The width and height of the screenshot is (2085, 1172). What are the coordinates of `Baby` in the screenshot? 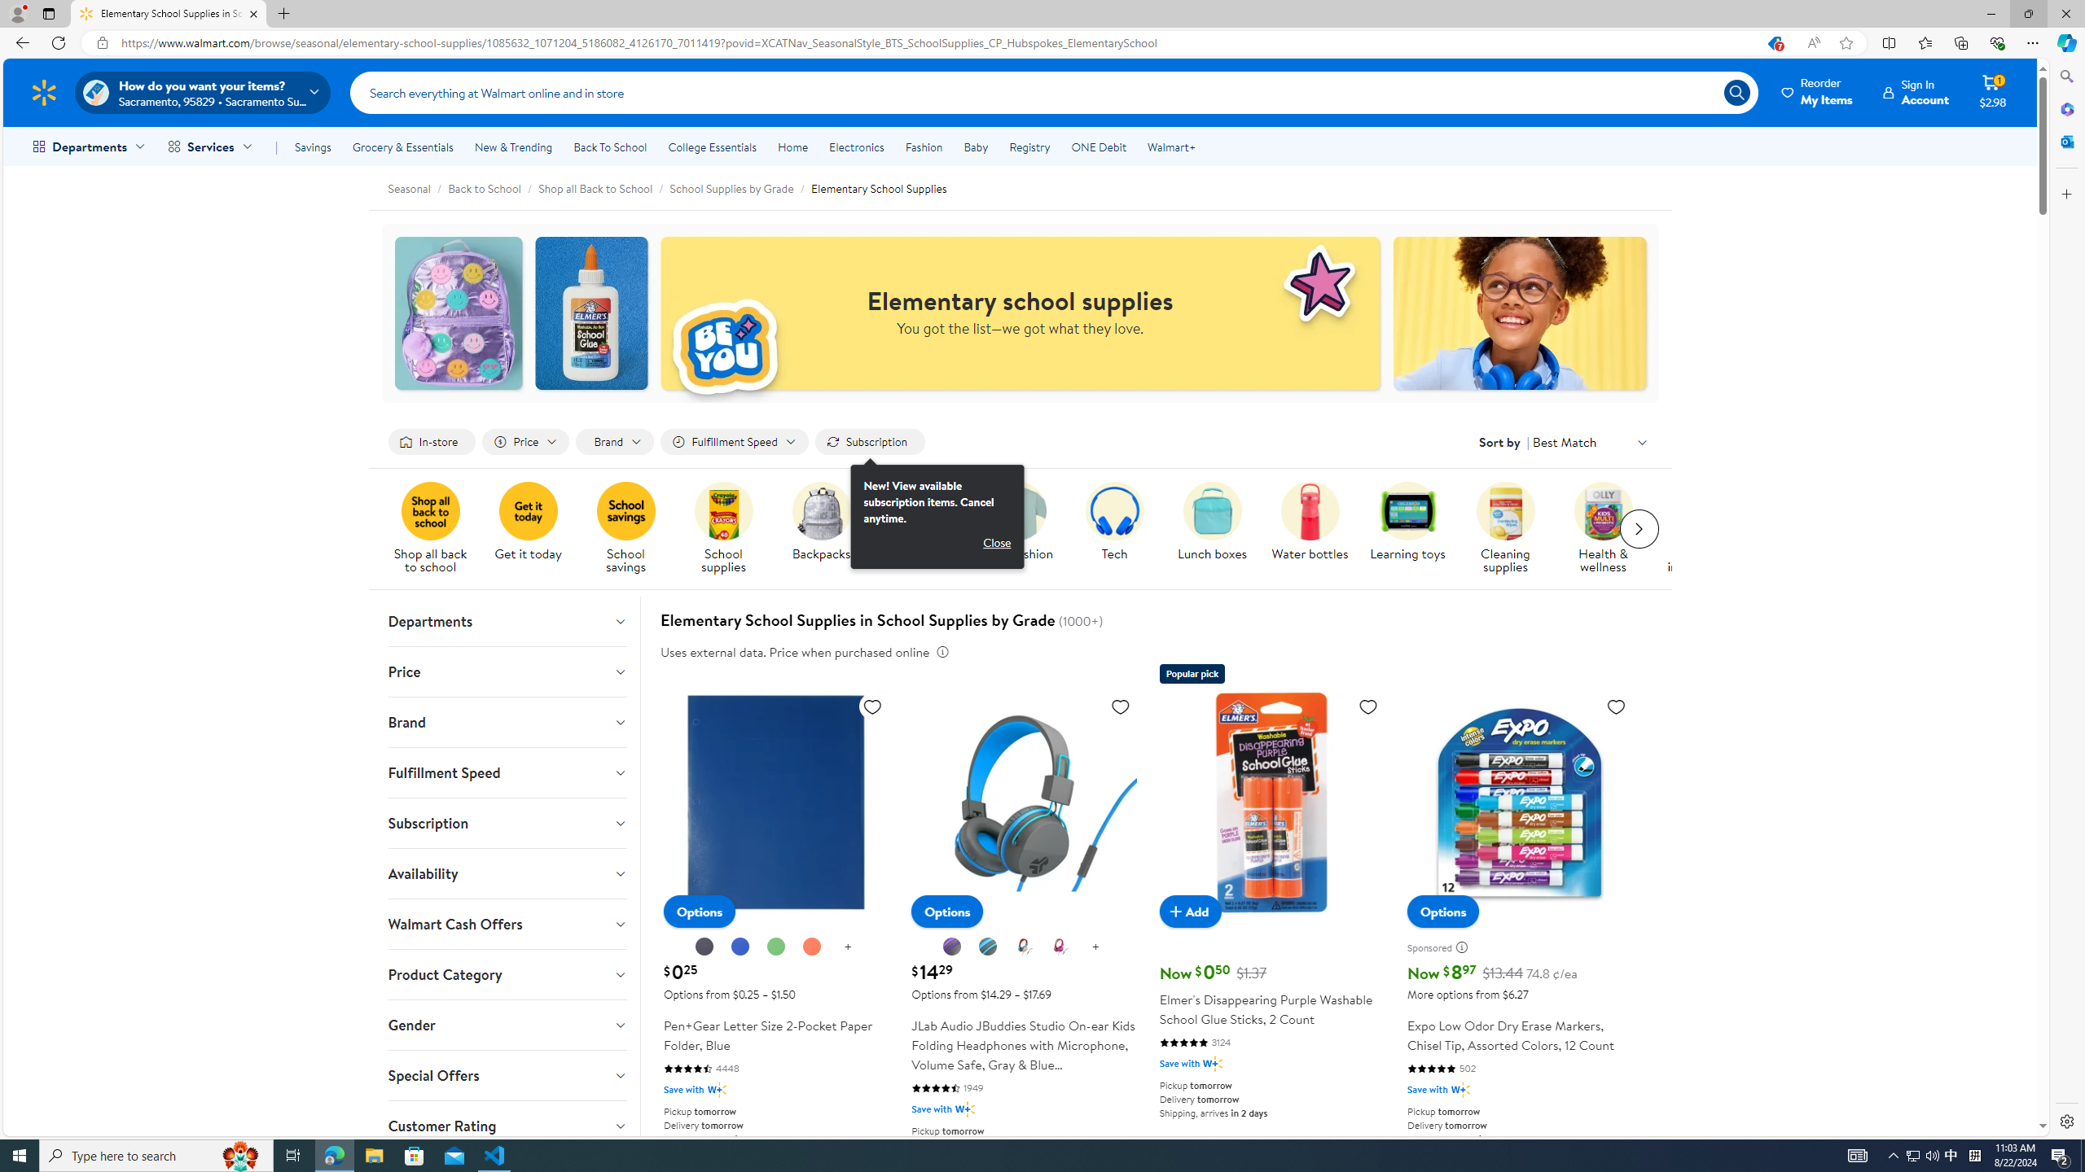 It's located at (977, 146).